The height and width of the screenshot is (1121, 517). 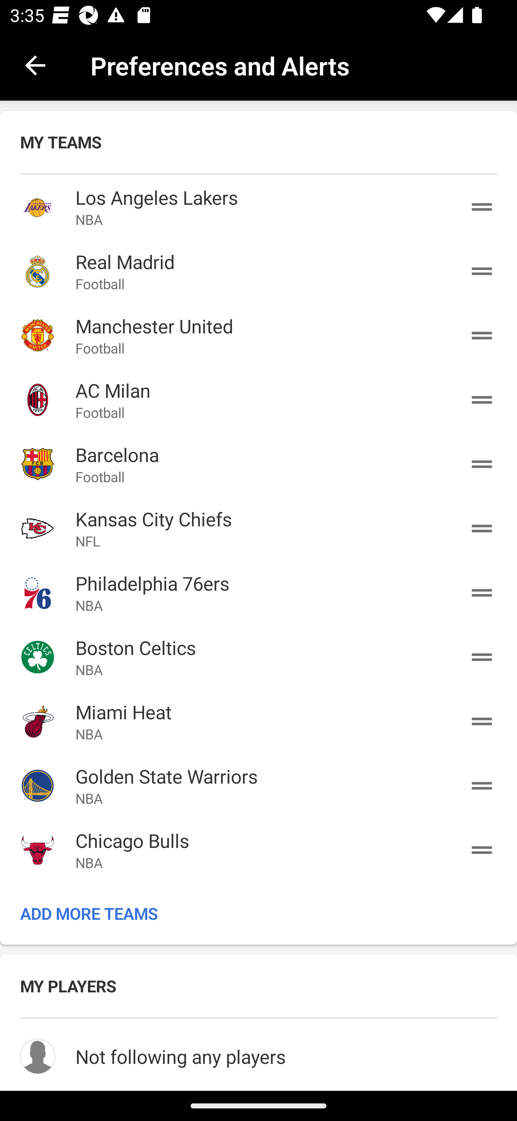 What do you see at coordinates (258, 464) in the screenshot?
I see `Barcelona Barcelona Barcelona Football Football` at bounding box center [258, 464].